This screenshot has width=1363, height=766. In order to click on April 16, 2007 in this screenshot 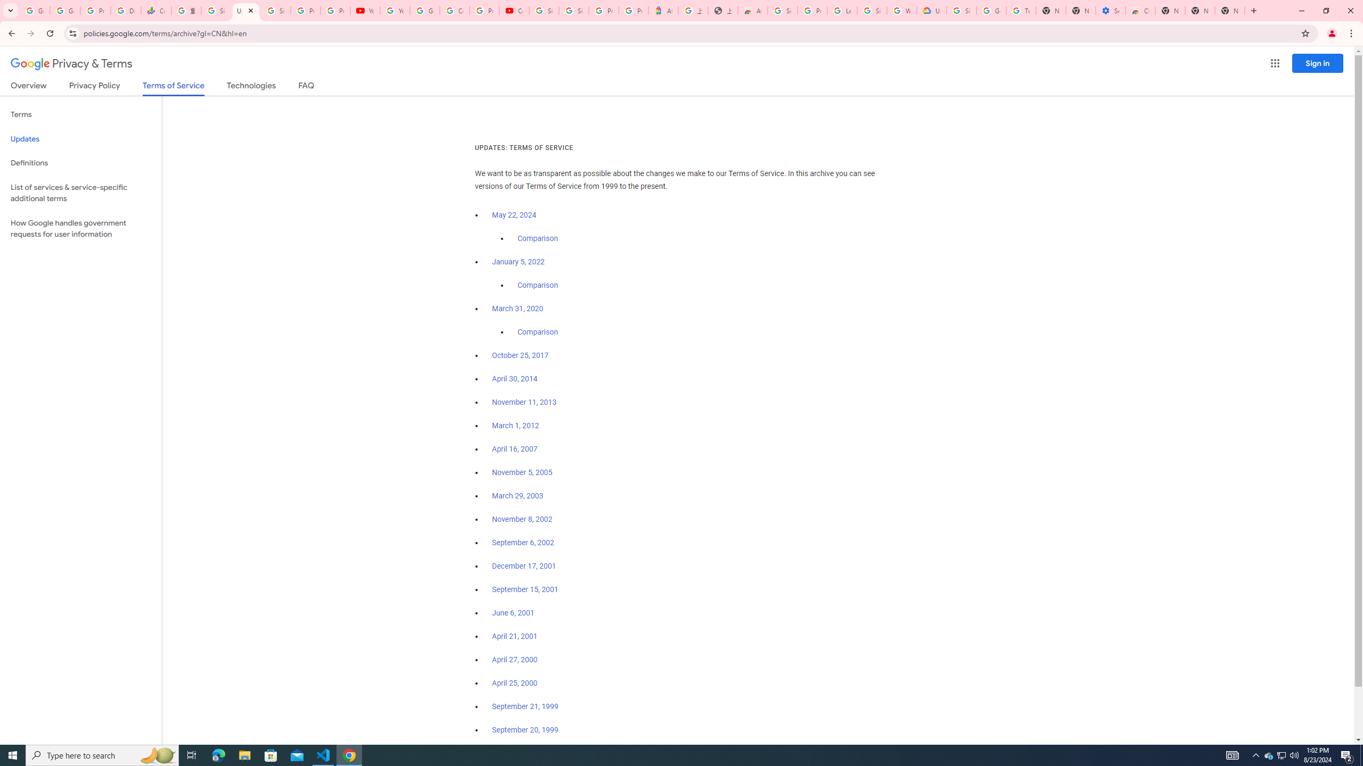, I will do `click(515, 449)`.